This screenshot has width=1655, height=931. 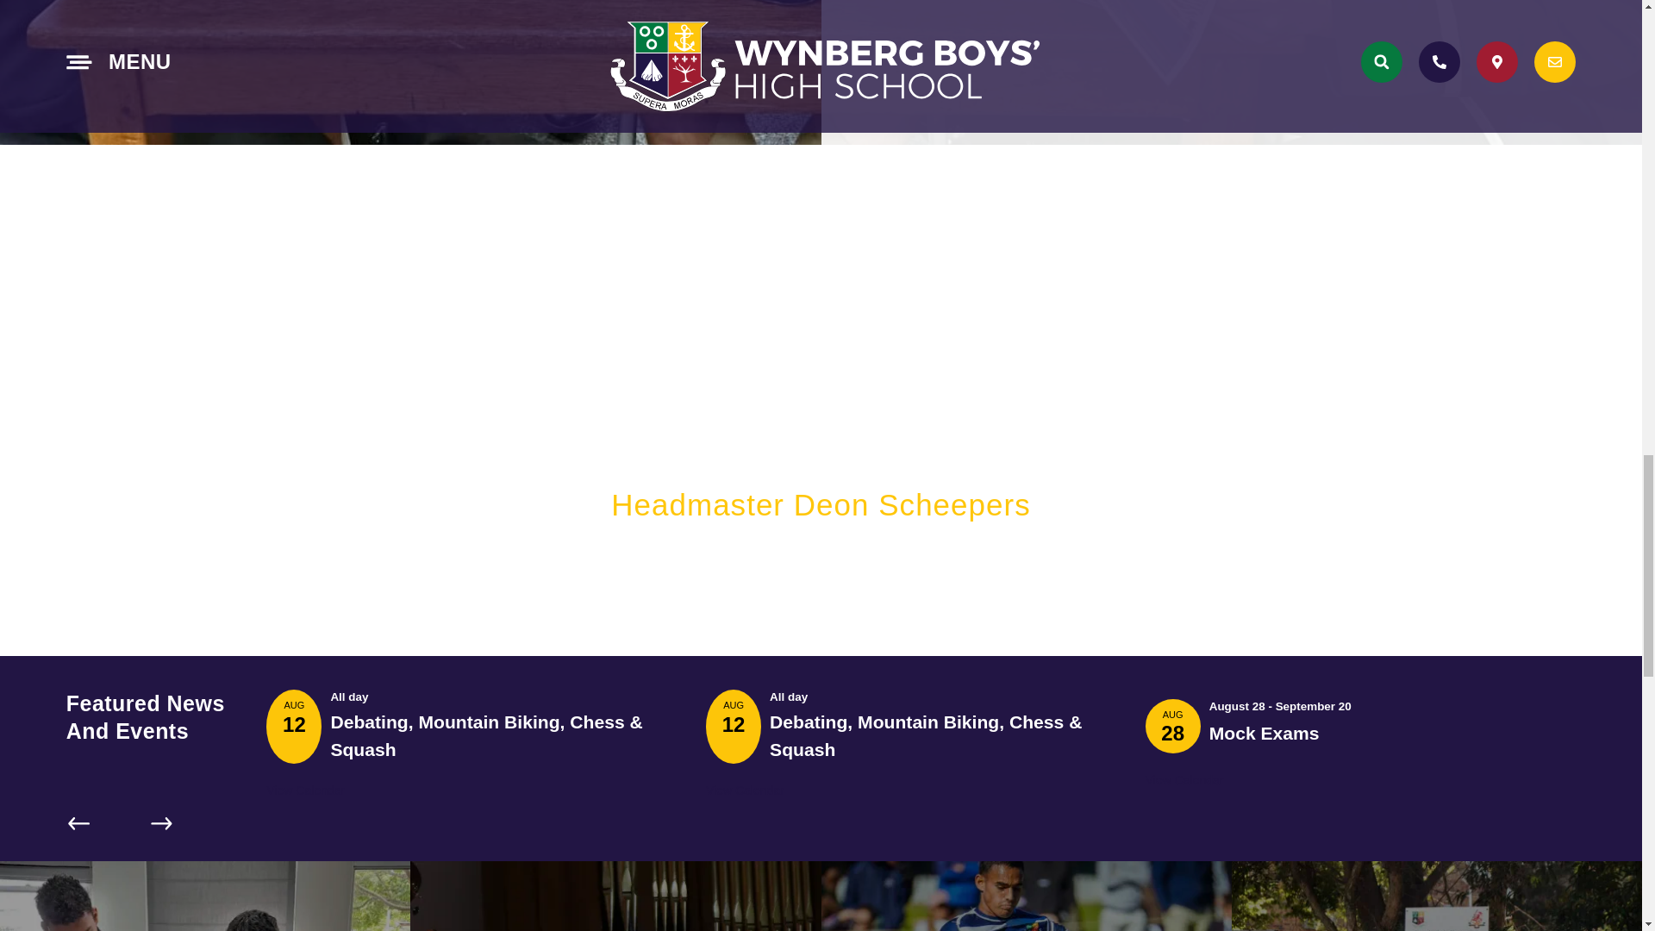 I want to click on View more events., so click(x=305, y=790).